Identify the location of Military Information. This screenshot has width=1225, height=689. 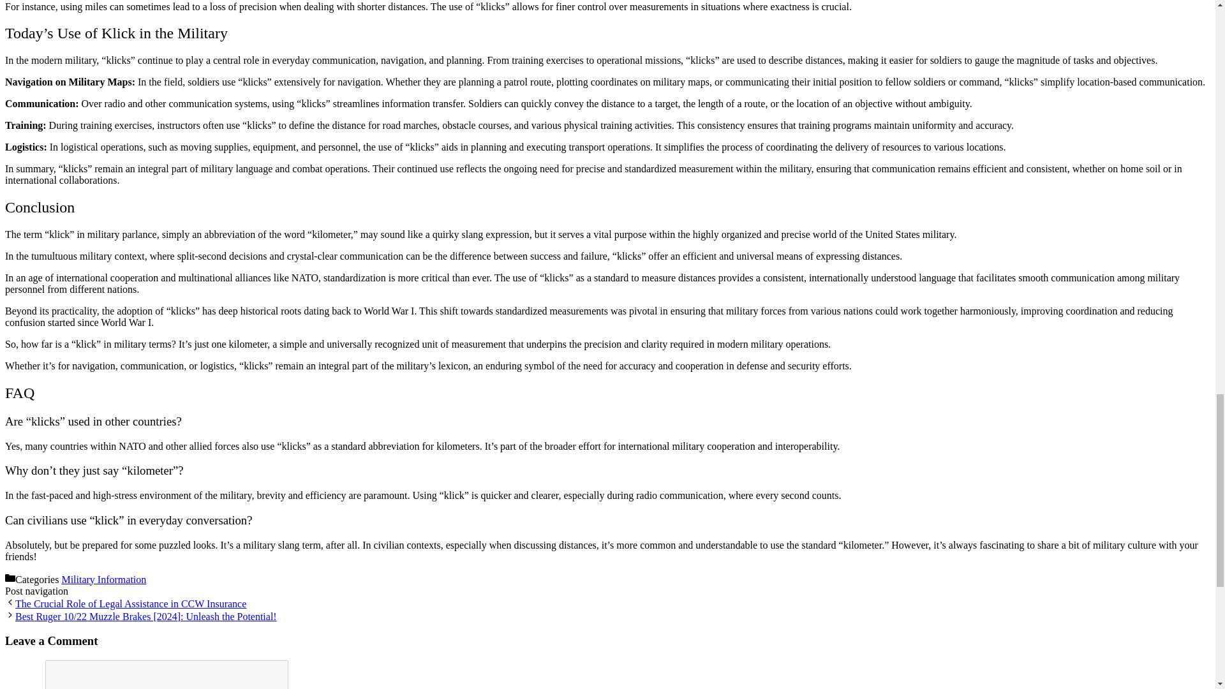
(103, 579).